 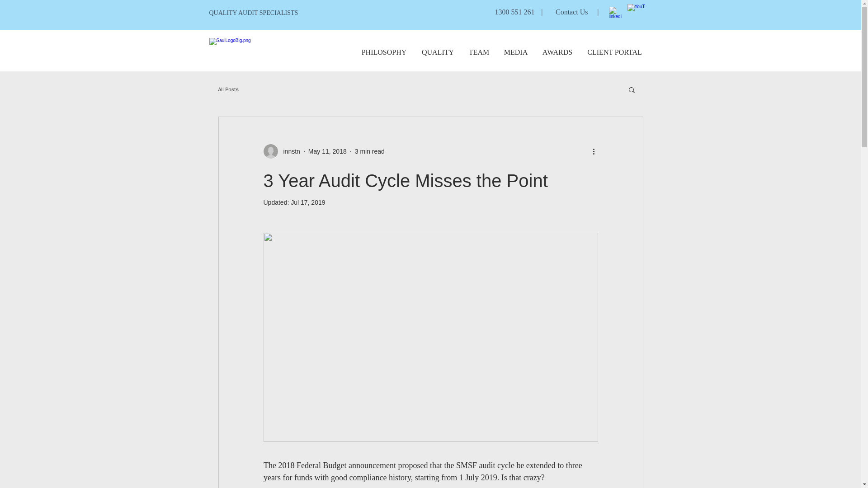 I want to click on innstn, so click(x=288, y=151).